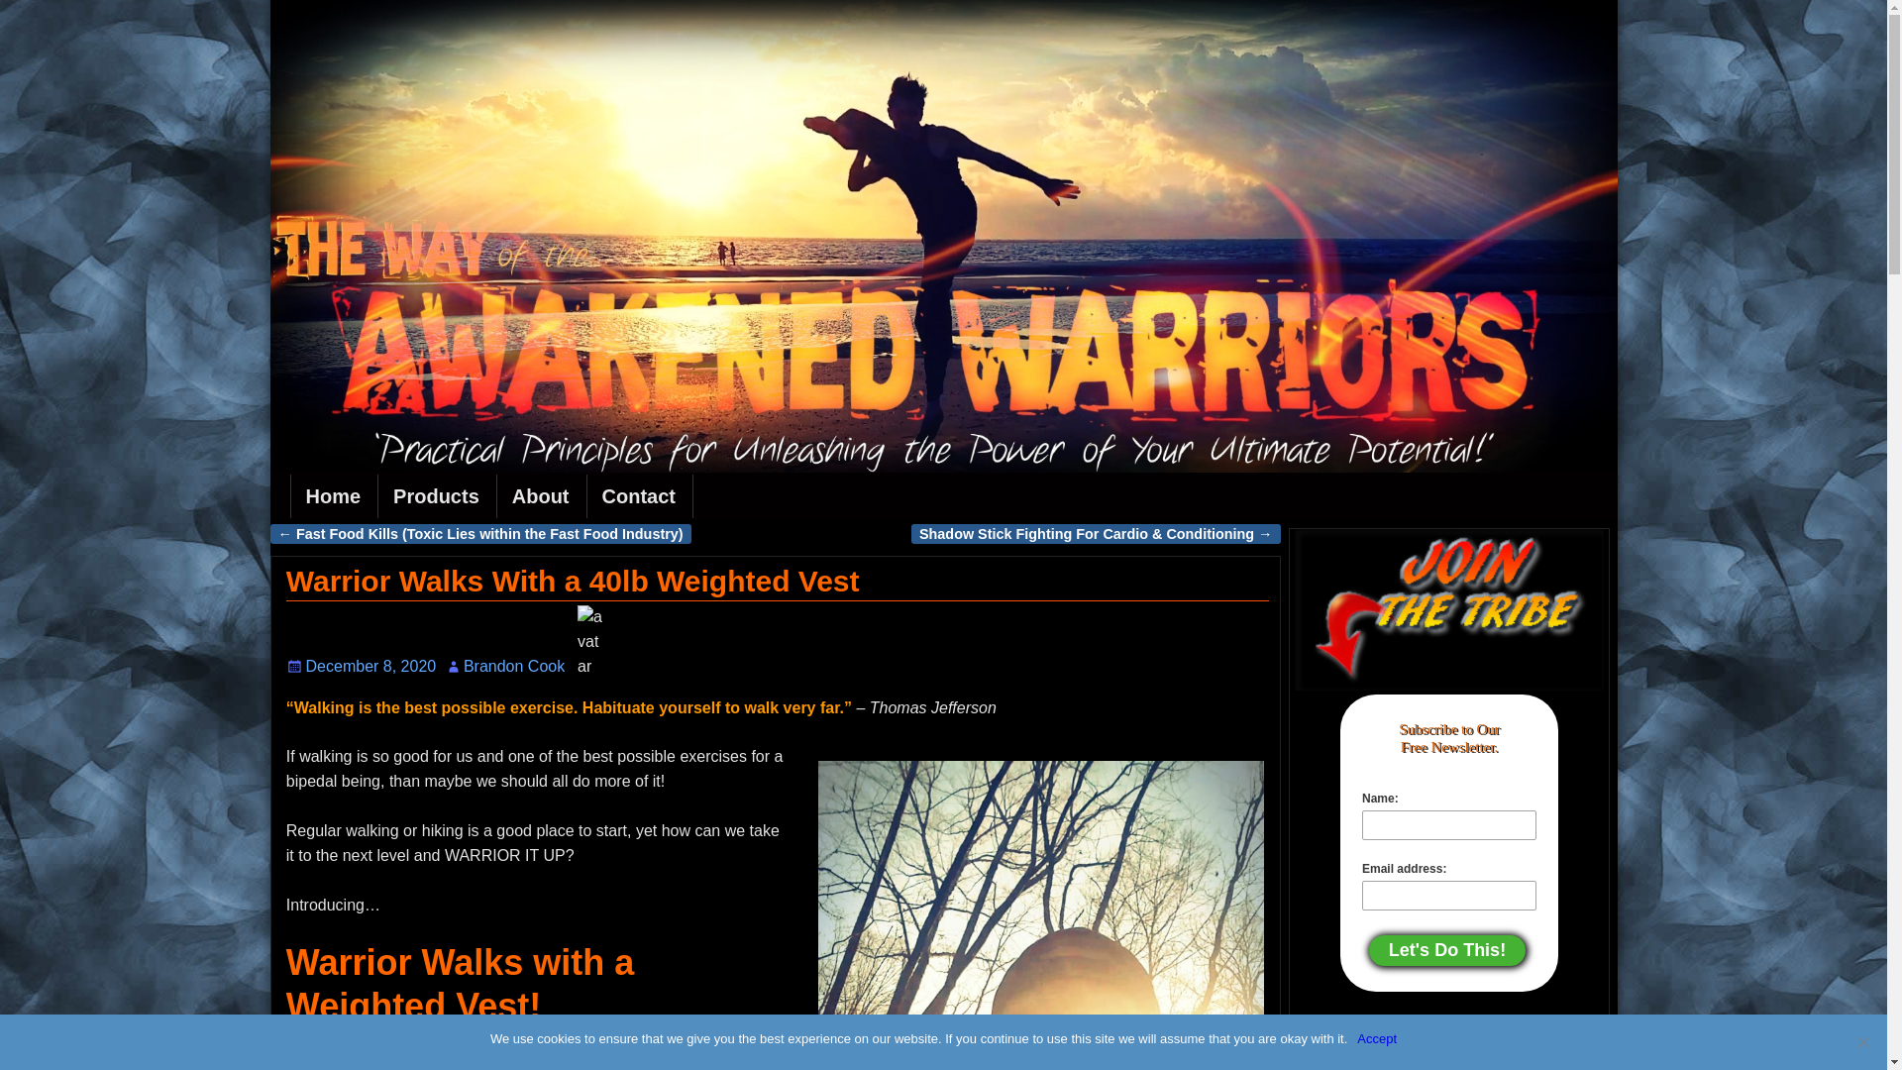 The height and width of the screenshot is (1070, 1902). Describe the element at coordinates (640, 495) in the screenshot. I see `Contact Us` at that location.